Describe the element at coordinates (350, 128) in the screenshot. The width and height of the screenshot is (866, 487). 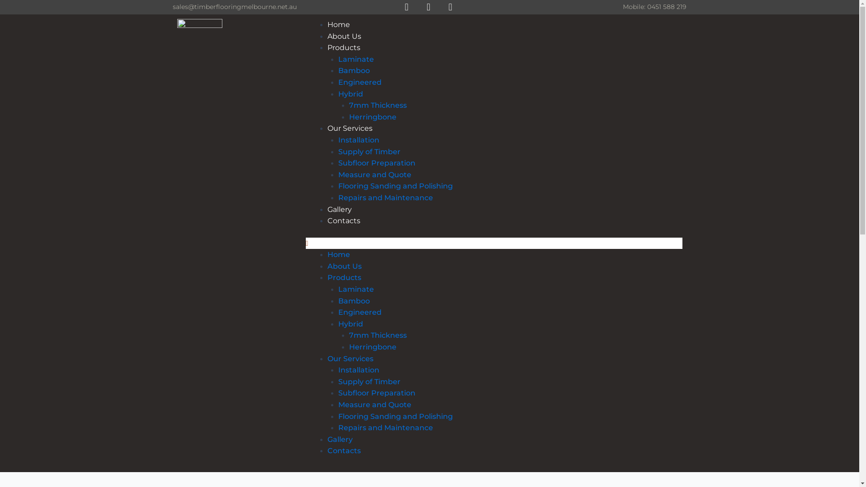
I see `Our Services` at that location.